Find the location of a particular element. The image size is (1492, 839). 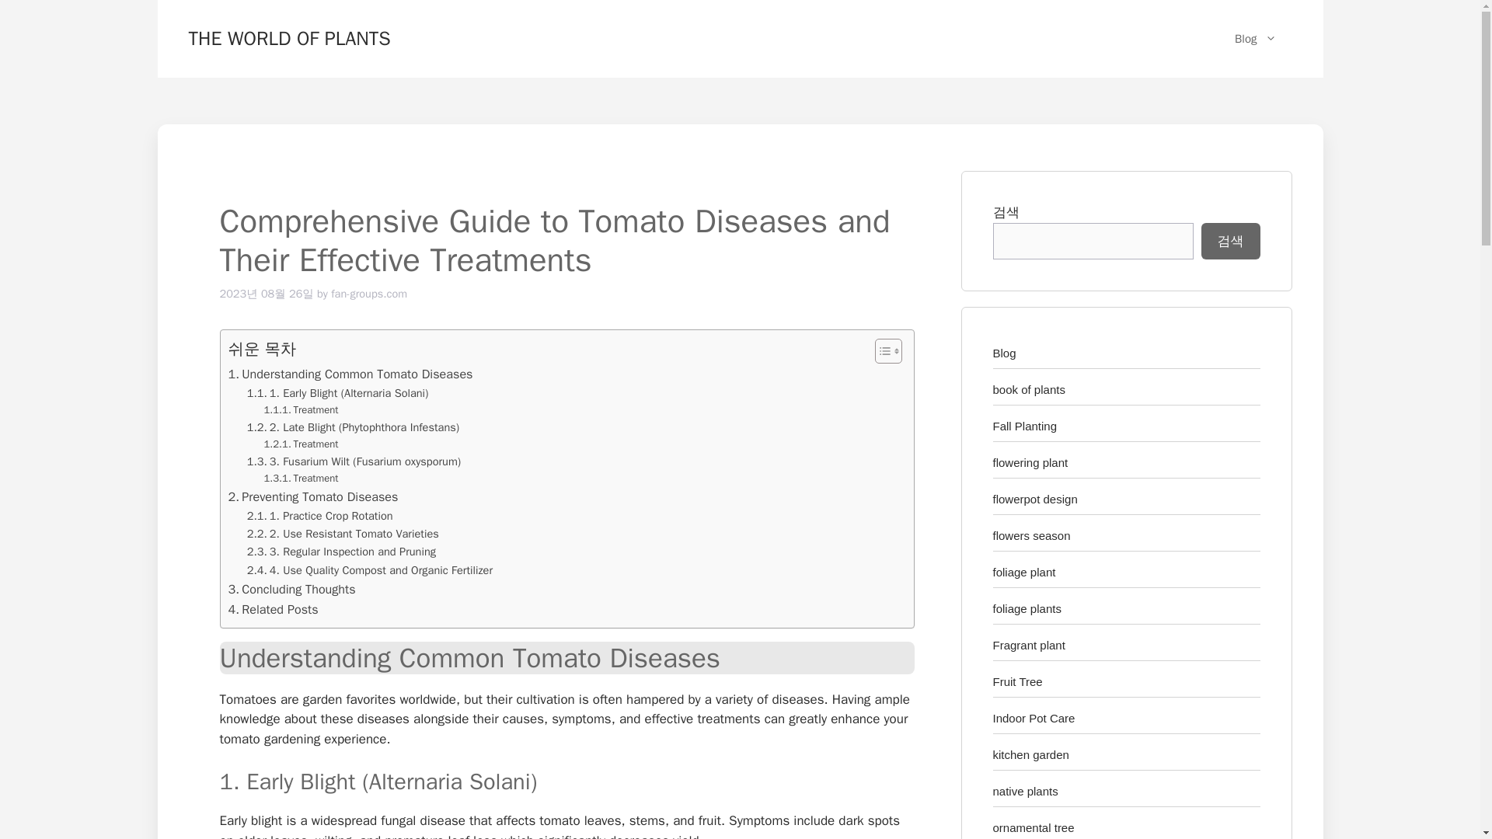

Related Posts is located at coordinates (274, 610).